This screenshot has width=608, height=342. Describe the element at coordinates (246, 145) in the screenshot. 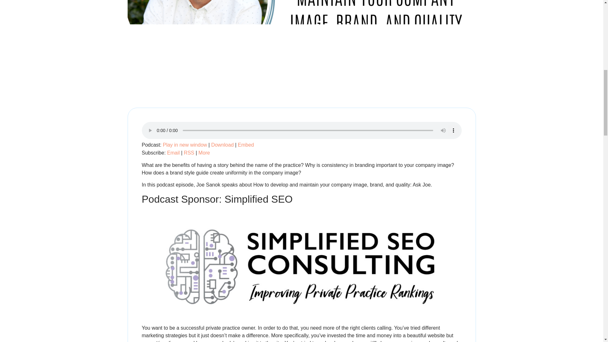

I see `Embed` at that location.